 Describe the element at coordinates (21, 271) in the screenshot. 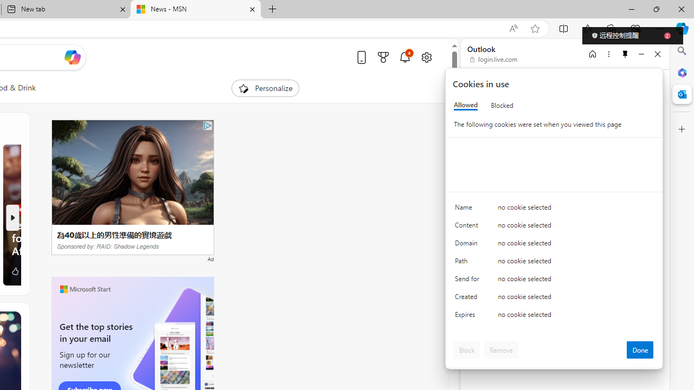

I see `171 Like` at that location.